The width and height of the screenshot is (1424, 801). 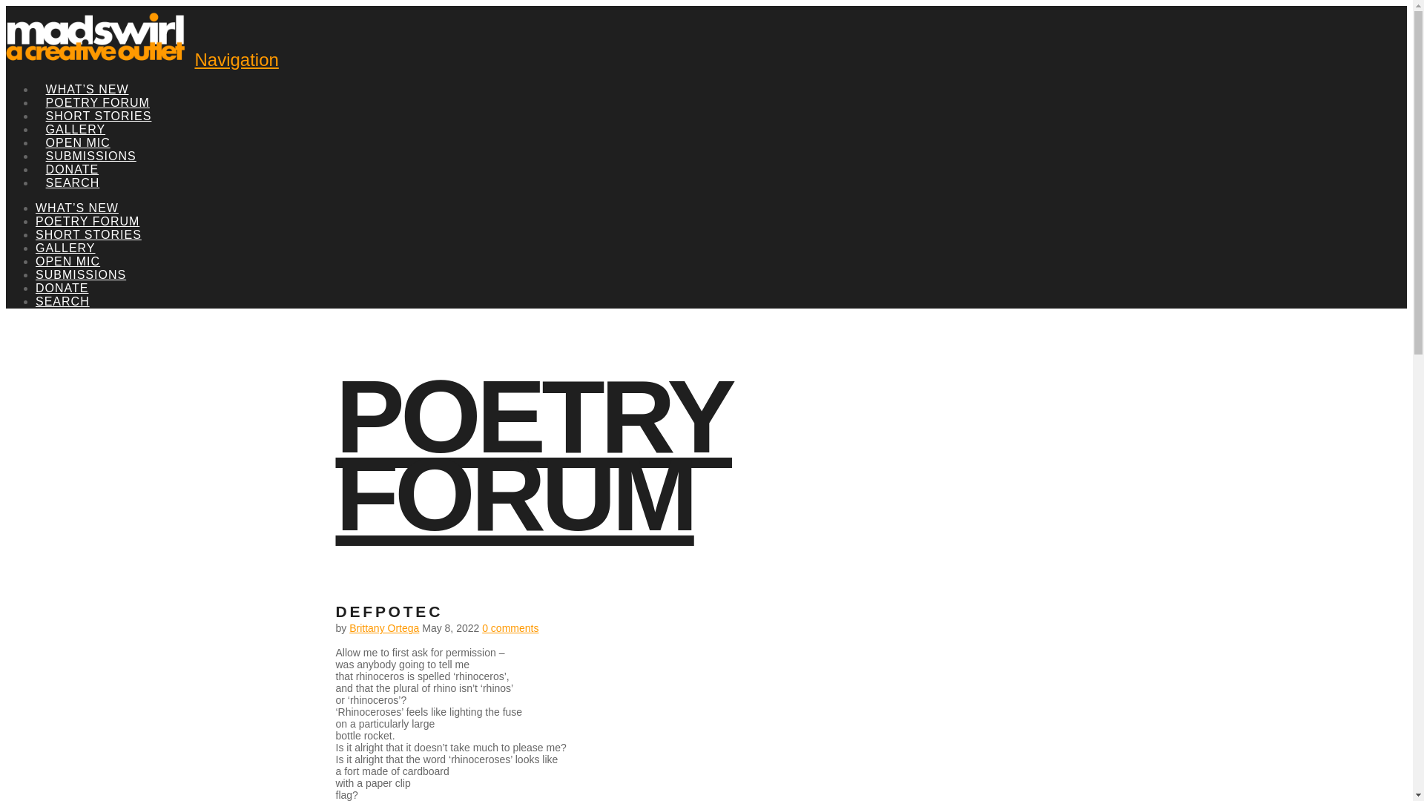 What do you see at coordinates (99, 99) in the screenshot?
I see `SHORT STORIES` at bounding box center [99, 99].